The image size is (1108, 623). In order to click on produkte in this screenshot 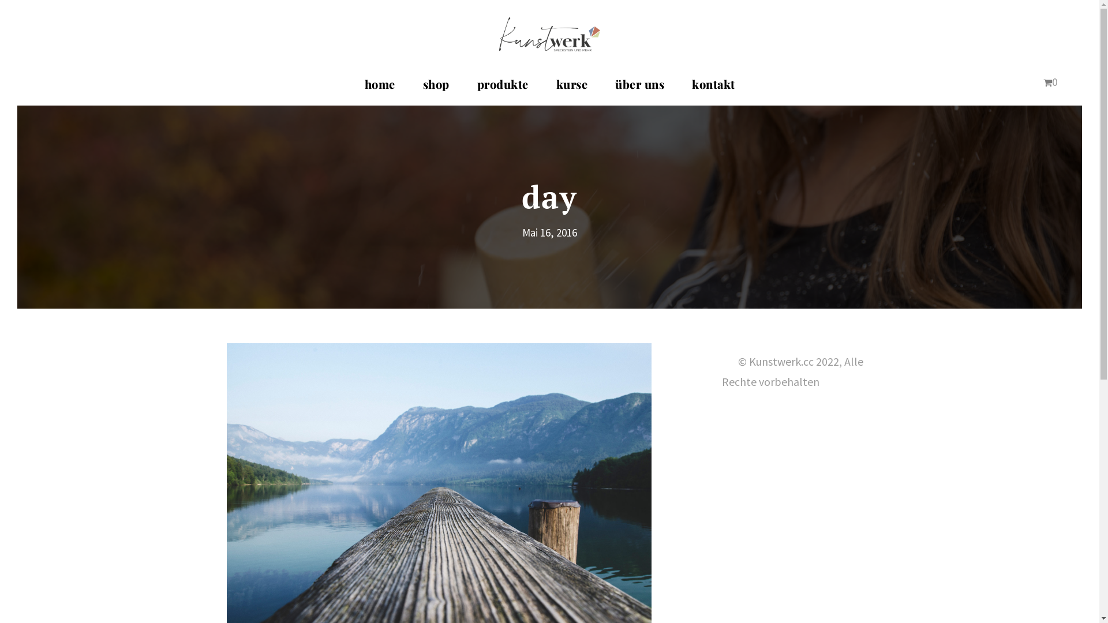, I will do `click(502, 90)`.